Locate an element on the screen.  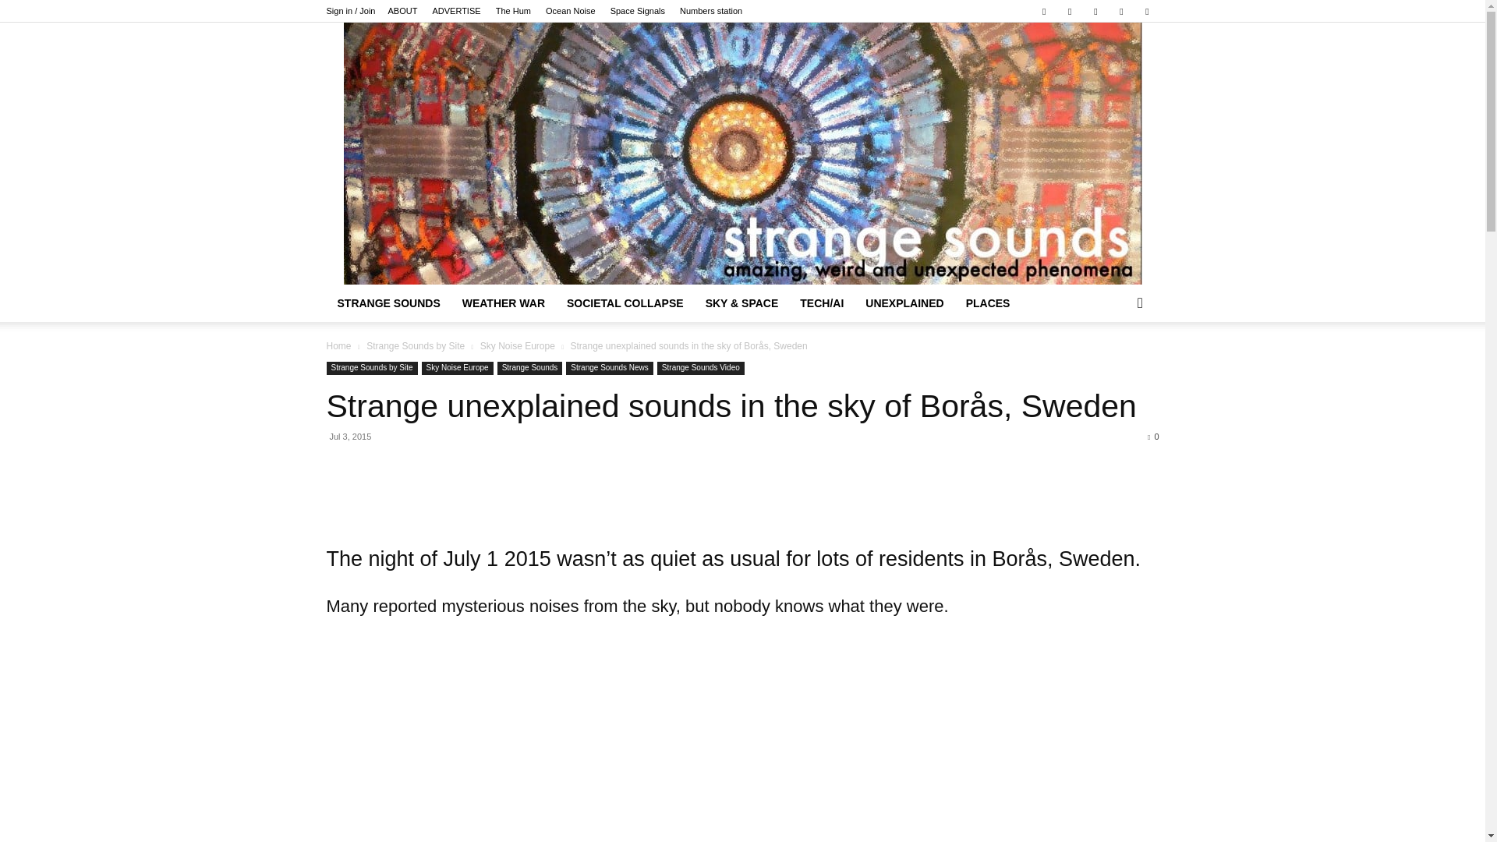
About Strange Sounds is located at coordinates (402, 11).